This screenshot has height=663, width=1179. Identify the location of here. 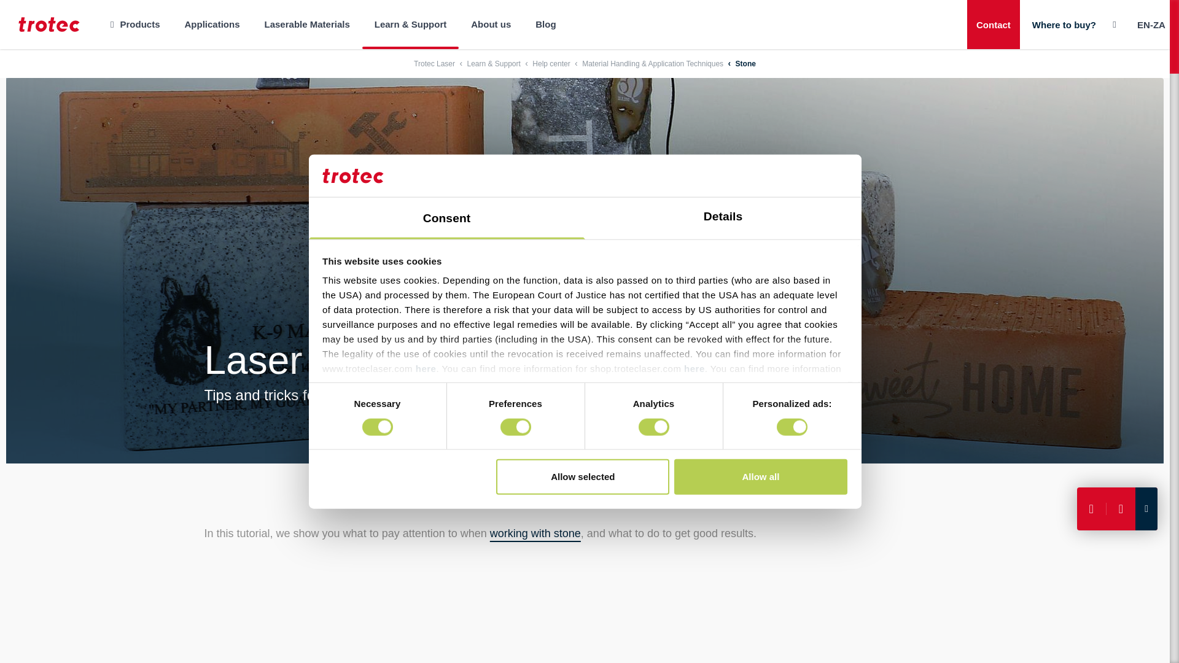
(426, 368).